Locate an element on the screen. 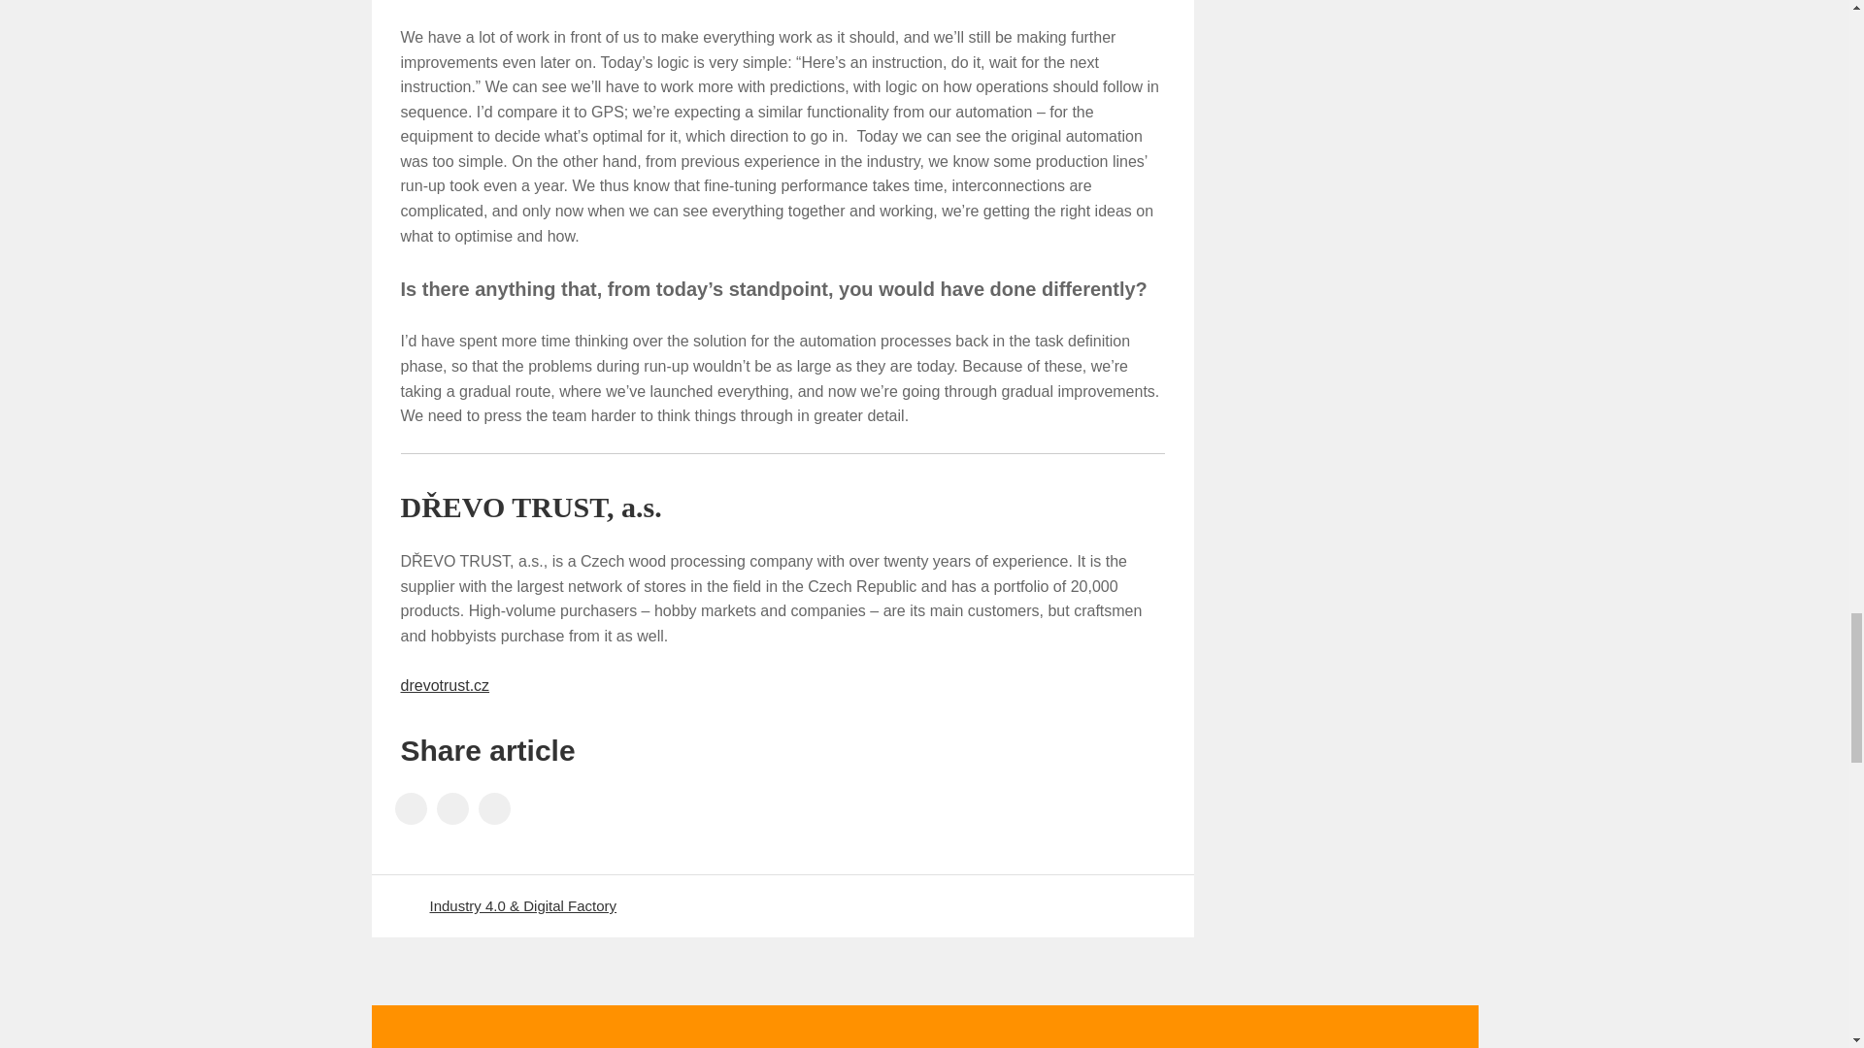 The image size is (1864, 1048). drevotrust.cz is located at coordinates (445, 685).